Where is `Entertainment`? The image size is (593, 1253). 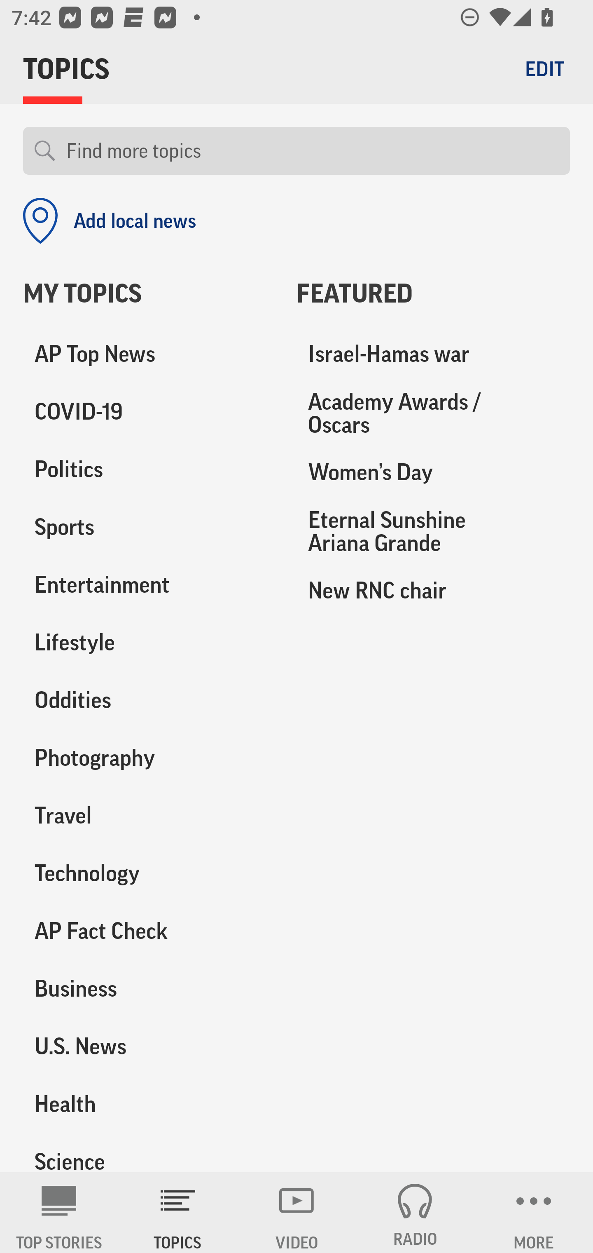
Entertainment is located at coordinates (148, 585).